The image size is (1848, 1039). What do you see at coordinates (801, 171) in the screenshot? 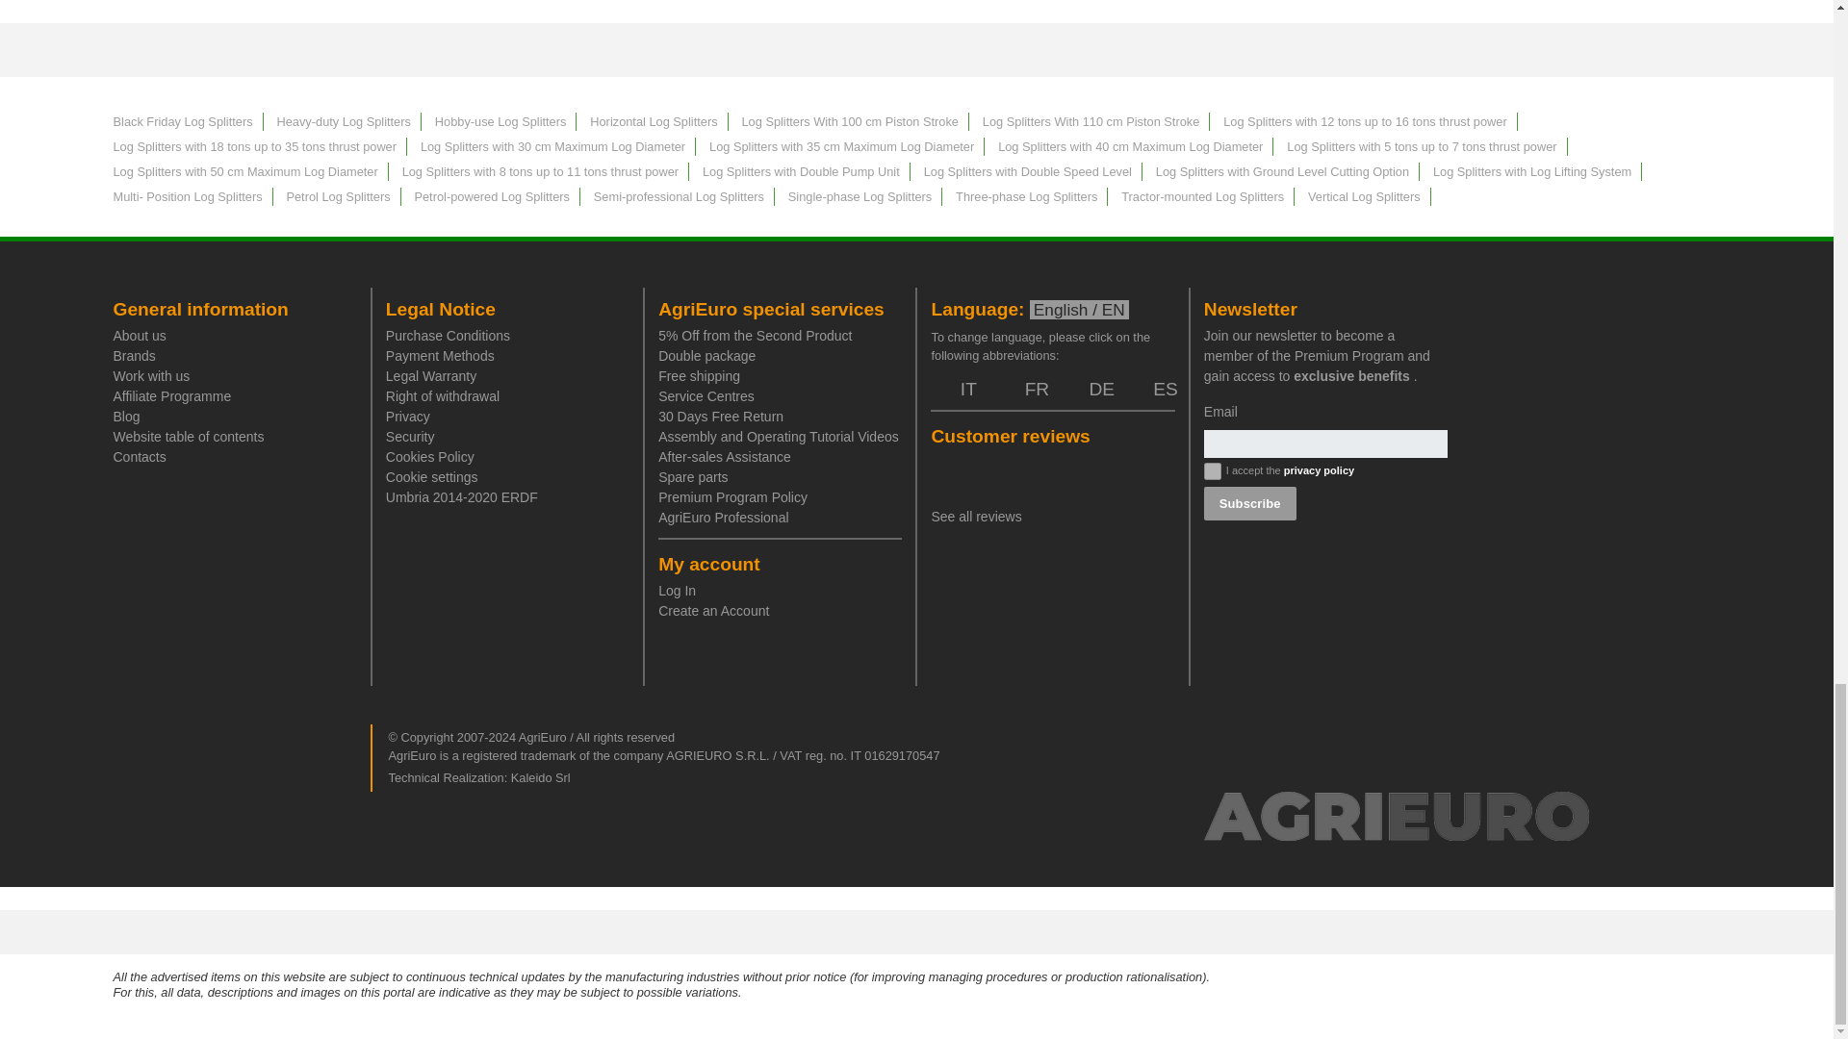
I see `Log Splitters with Double Pump Unit` at bounding box center [801, 171].